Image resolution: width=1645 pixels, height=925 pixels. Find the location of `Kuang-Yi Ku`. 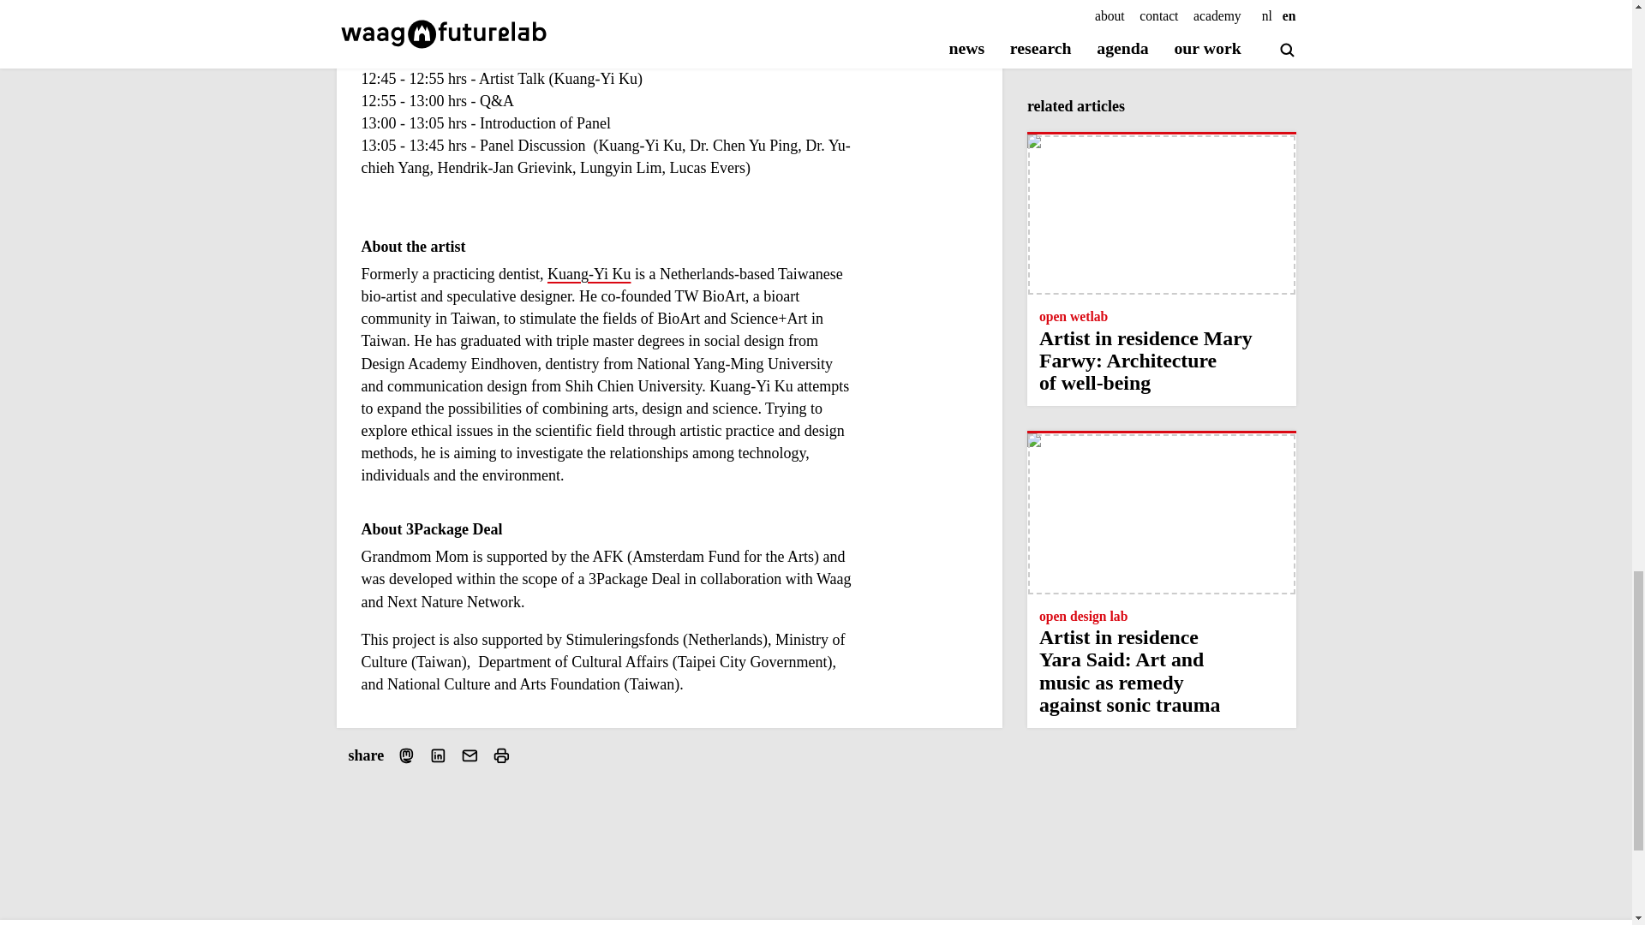

Kuang-Yi Ku is located at coordinates (589, 274).